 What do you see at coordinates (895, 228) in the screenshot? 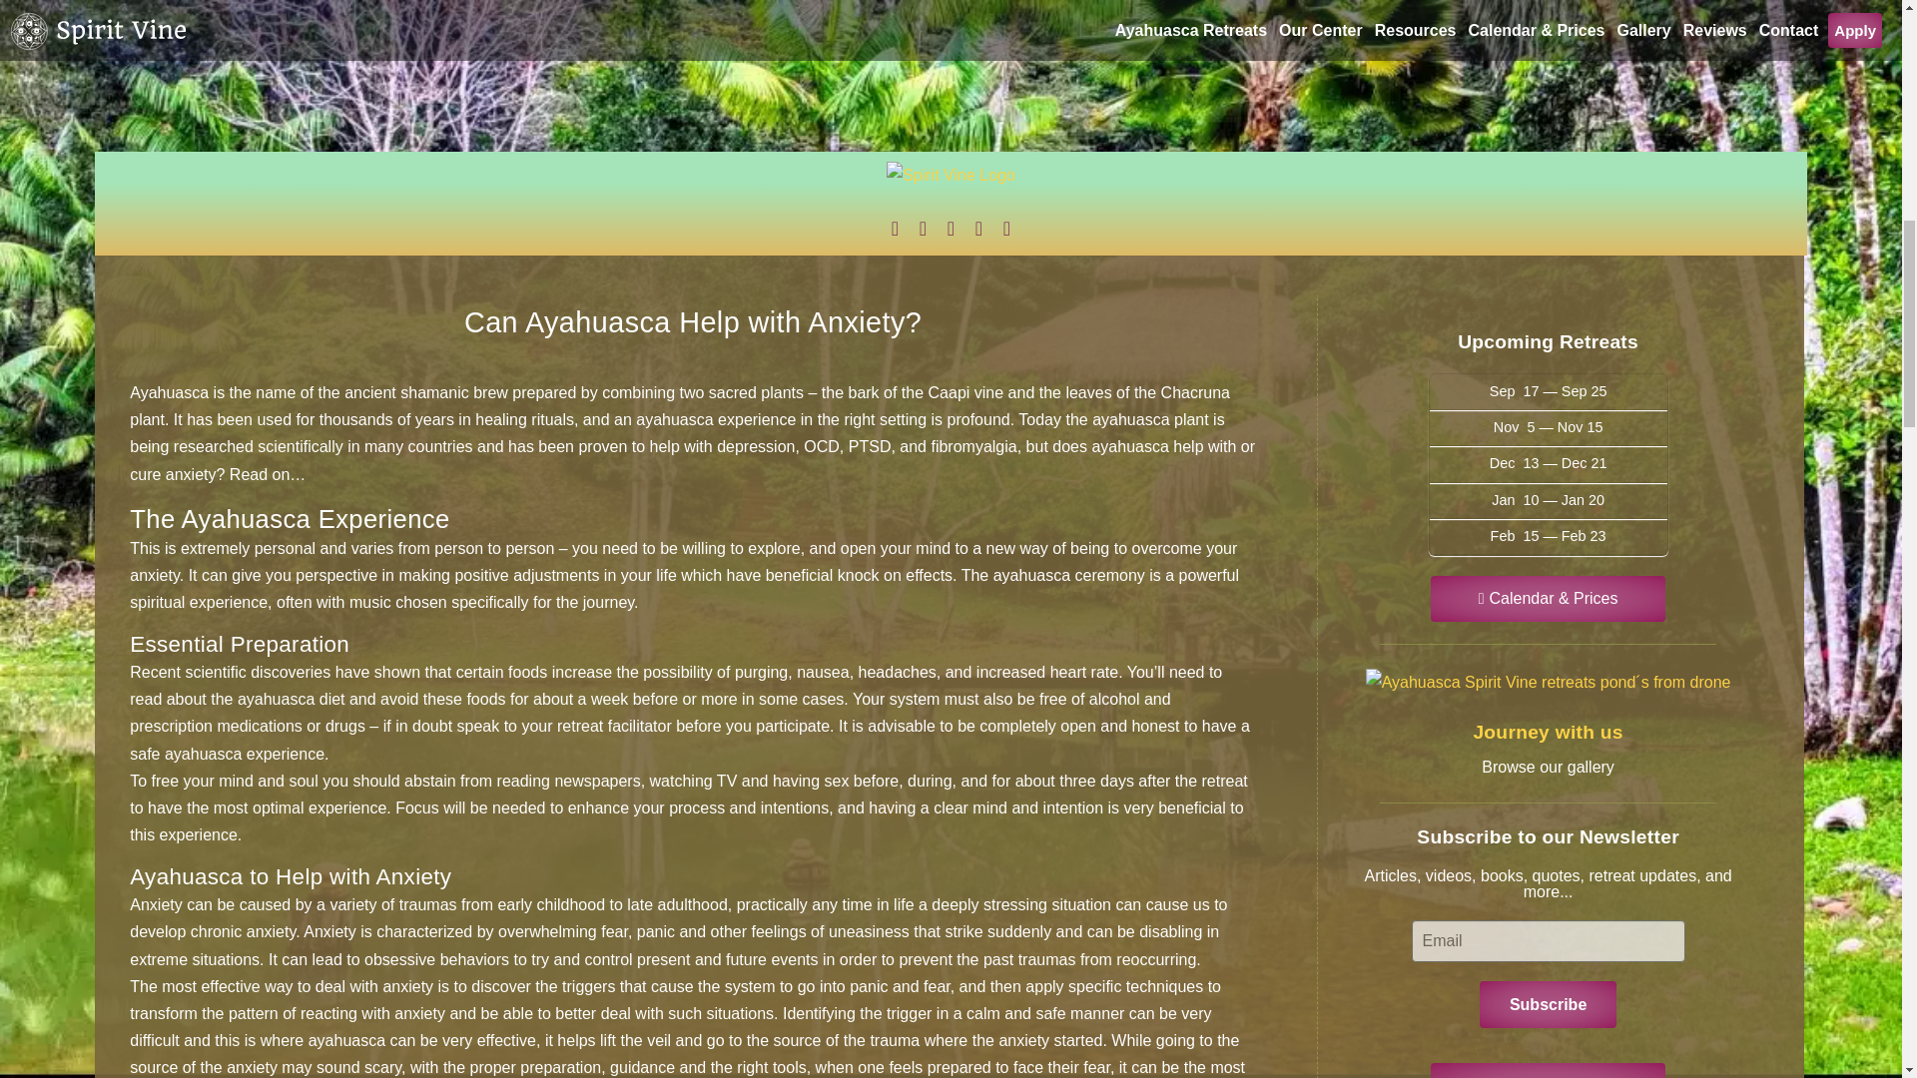
I see `Follow us on Instagram` at bounding box center [895, 228].